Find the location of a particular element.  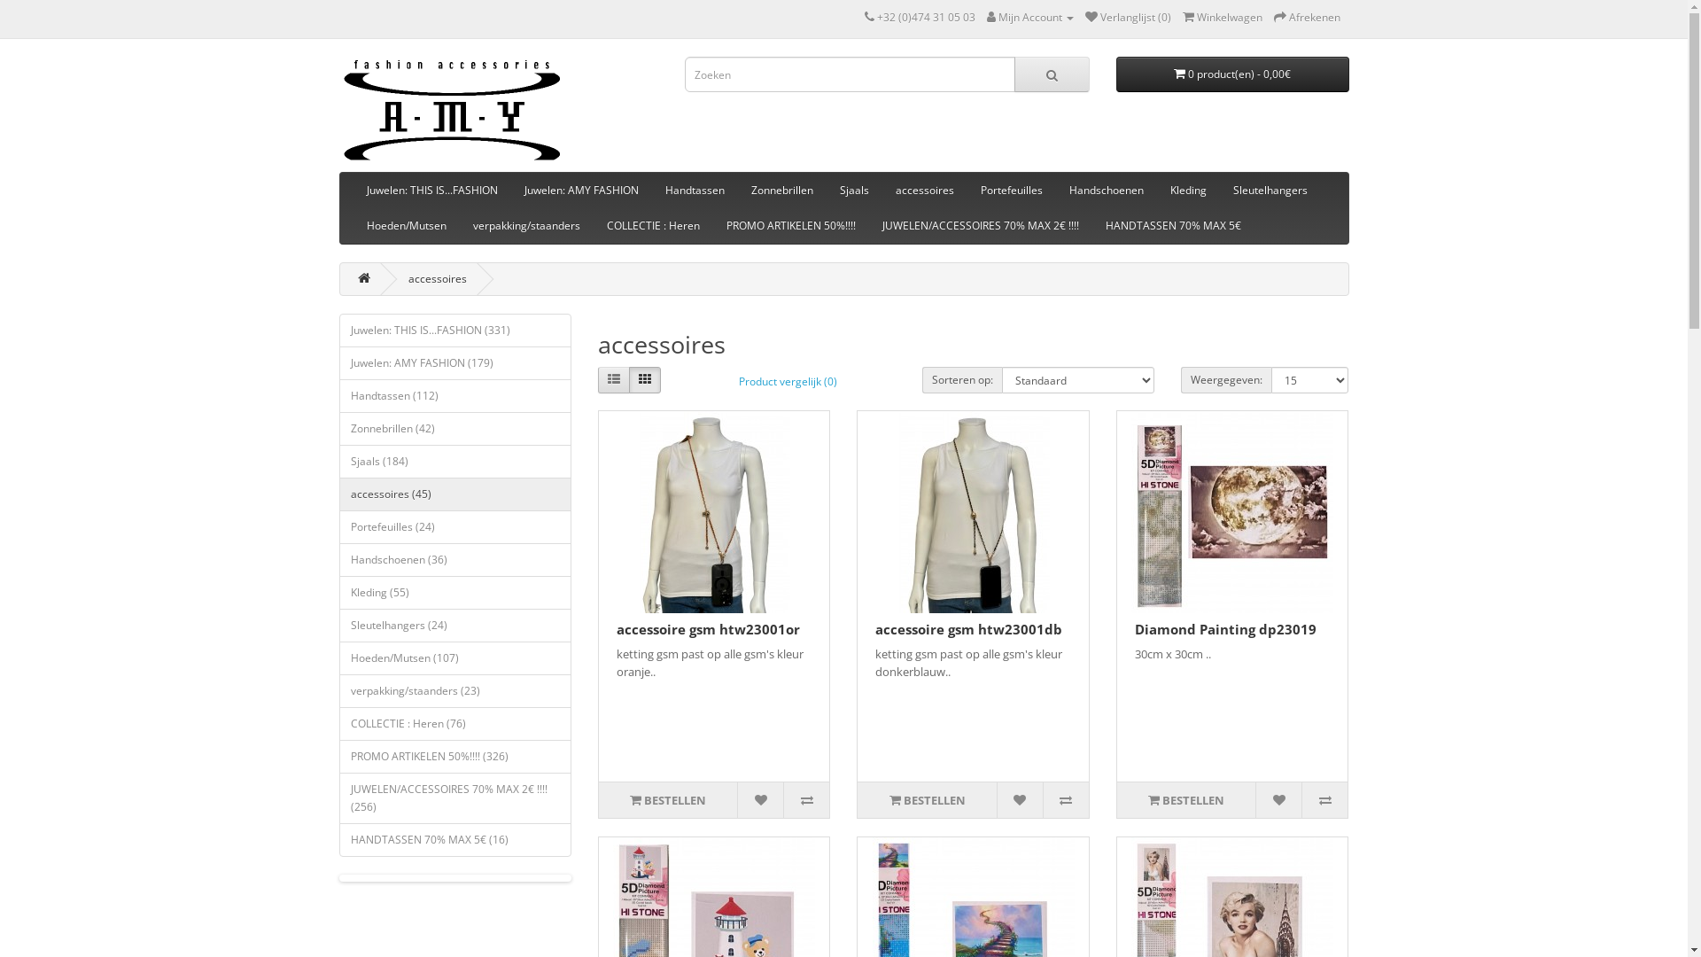

Portefeuilles is located at coordinates (1012, 191).